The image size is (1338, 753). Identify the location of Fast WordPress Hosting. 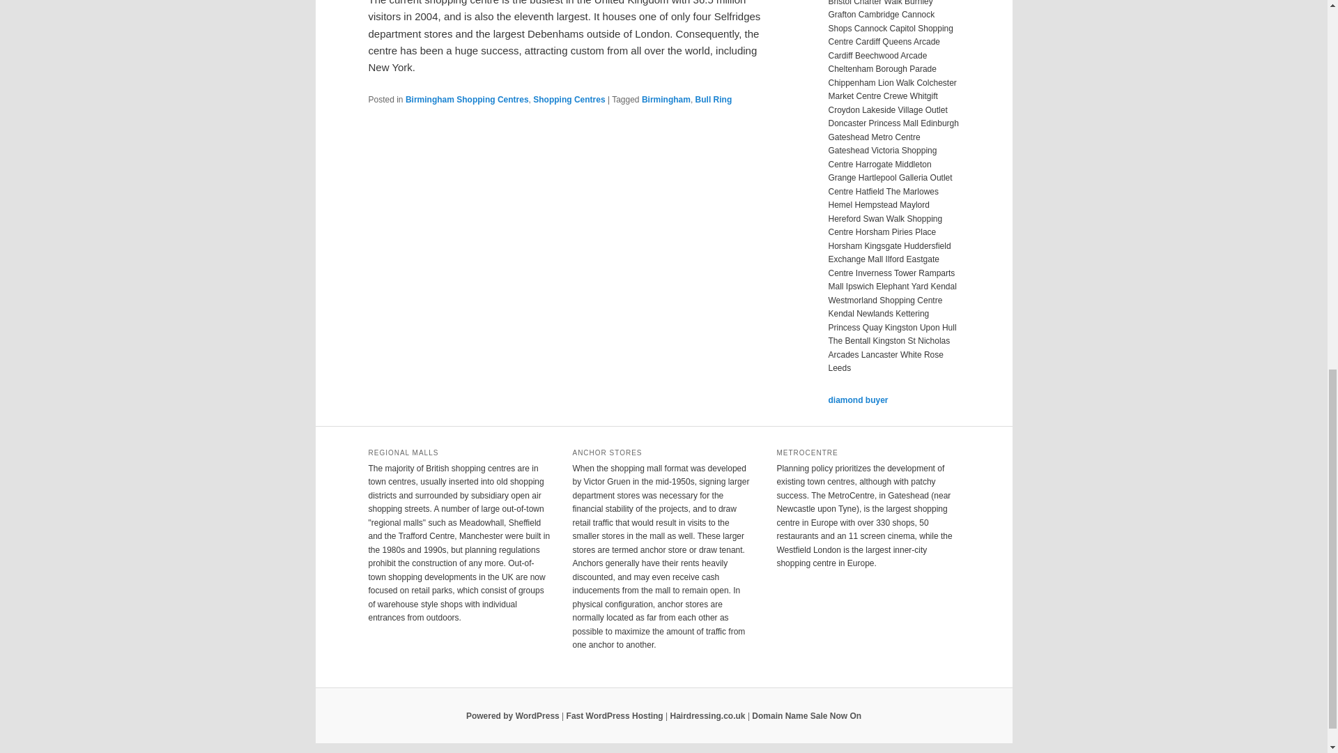
(615, 715).